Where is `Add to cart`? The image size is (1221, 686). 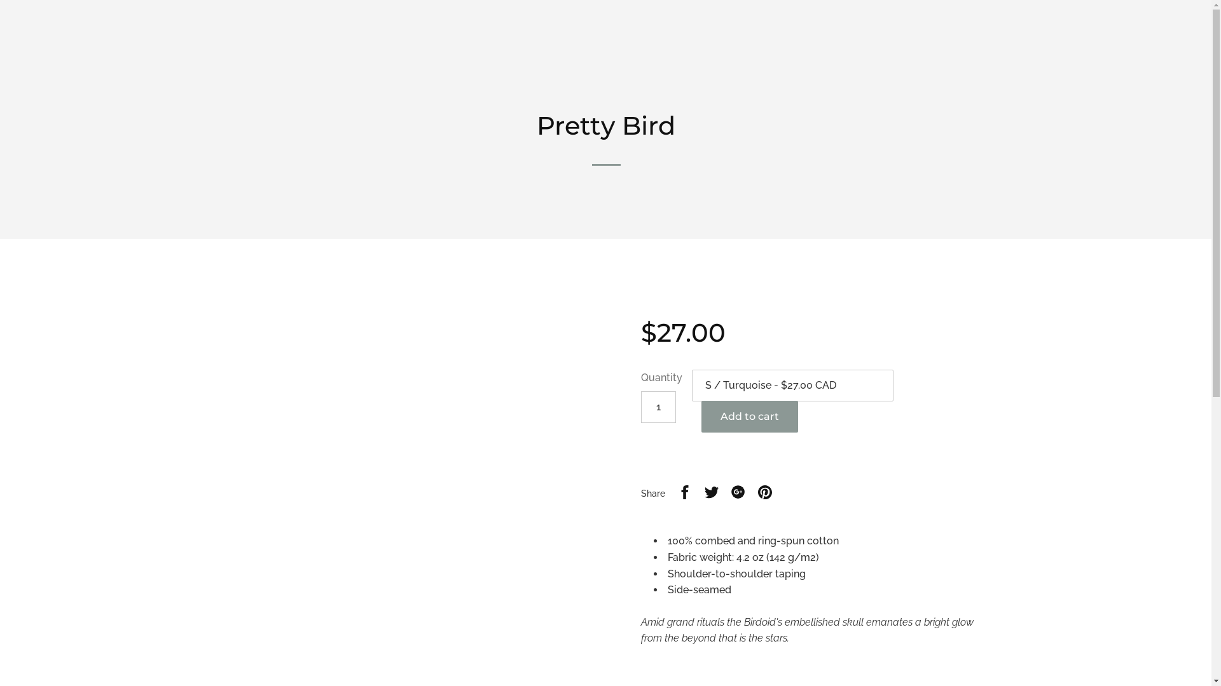 Add to cart is located at coordinates (750, 417).